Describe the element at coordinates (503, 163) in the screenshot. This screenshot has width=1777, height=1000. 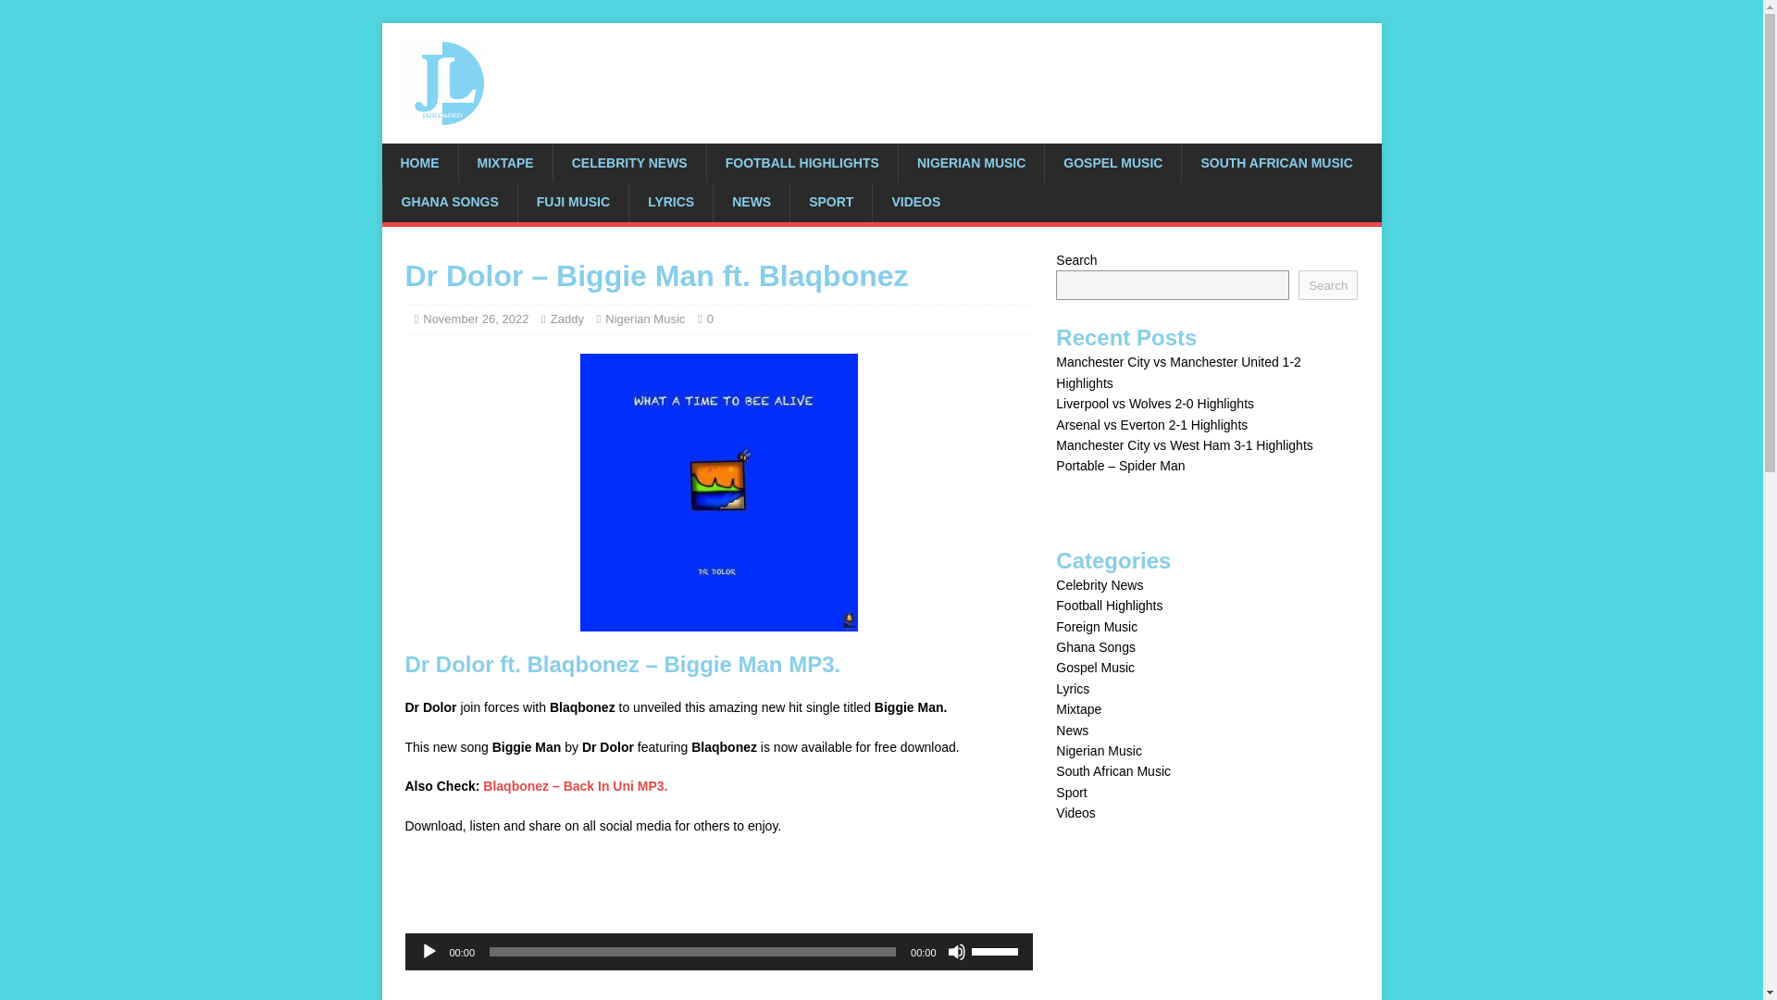
I see `MIXTAPE` at that location.